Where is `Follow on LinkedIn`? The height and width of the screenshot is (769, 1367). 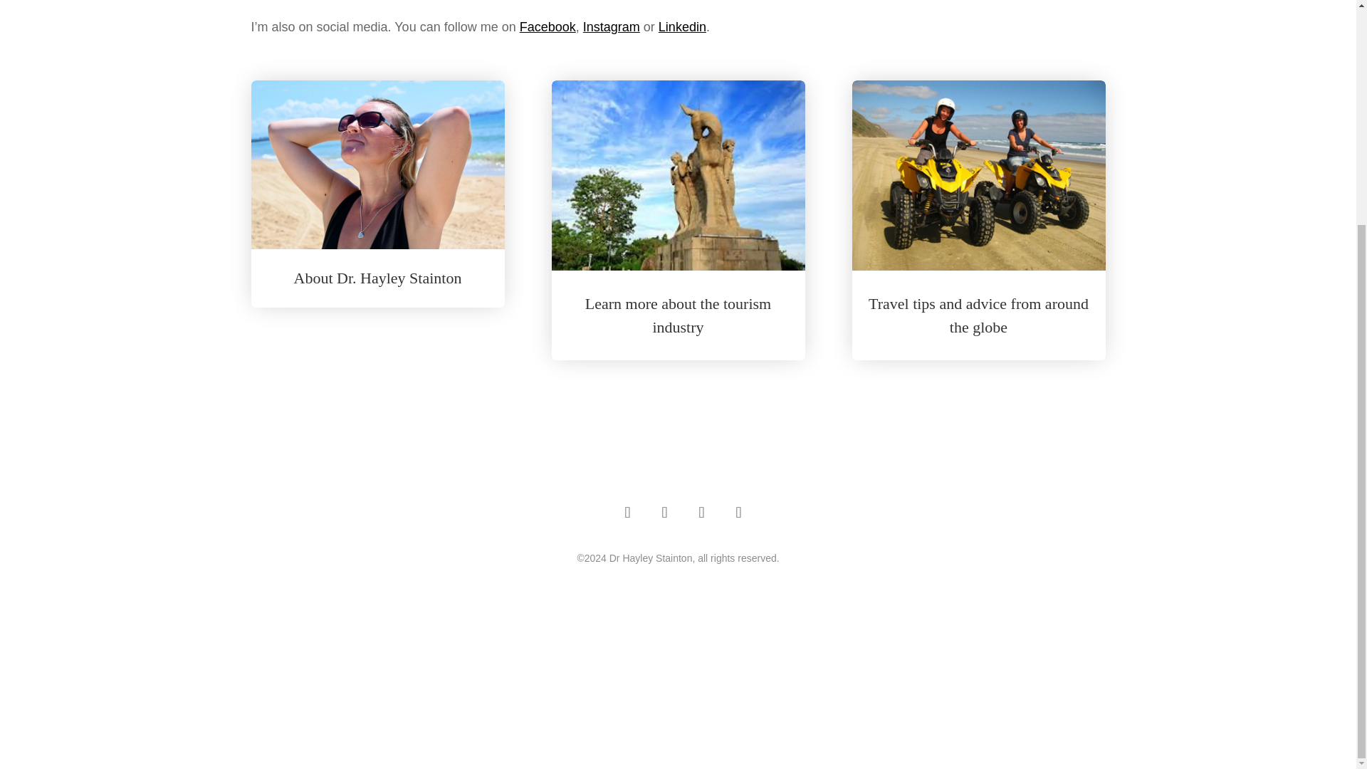
Follow on LinkedIn is located at coordinates (738, 512).